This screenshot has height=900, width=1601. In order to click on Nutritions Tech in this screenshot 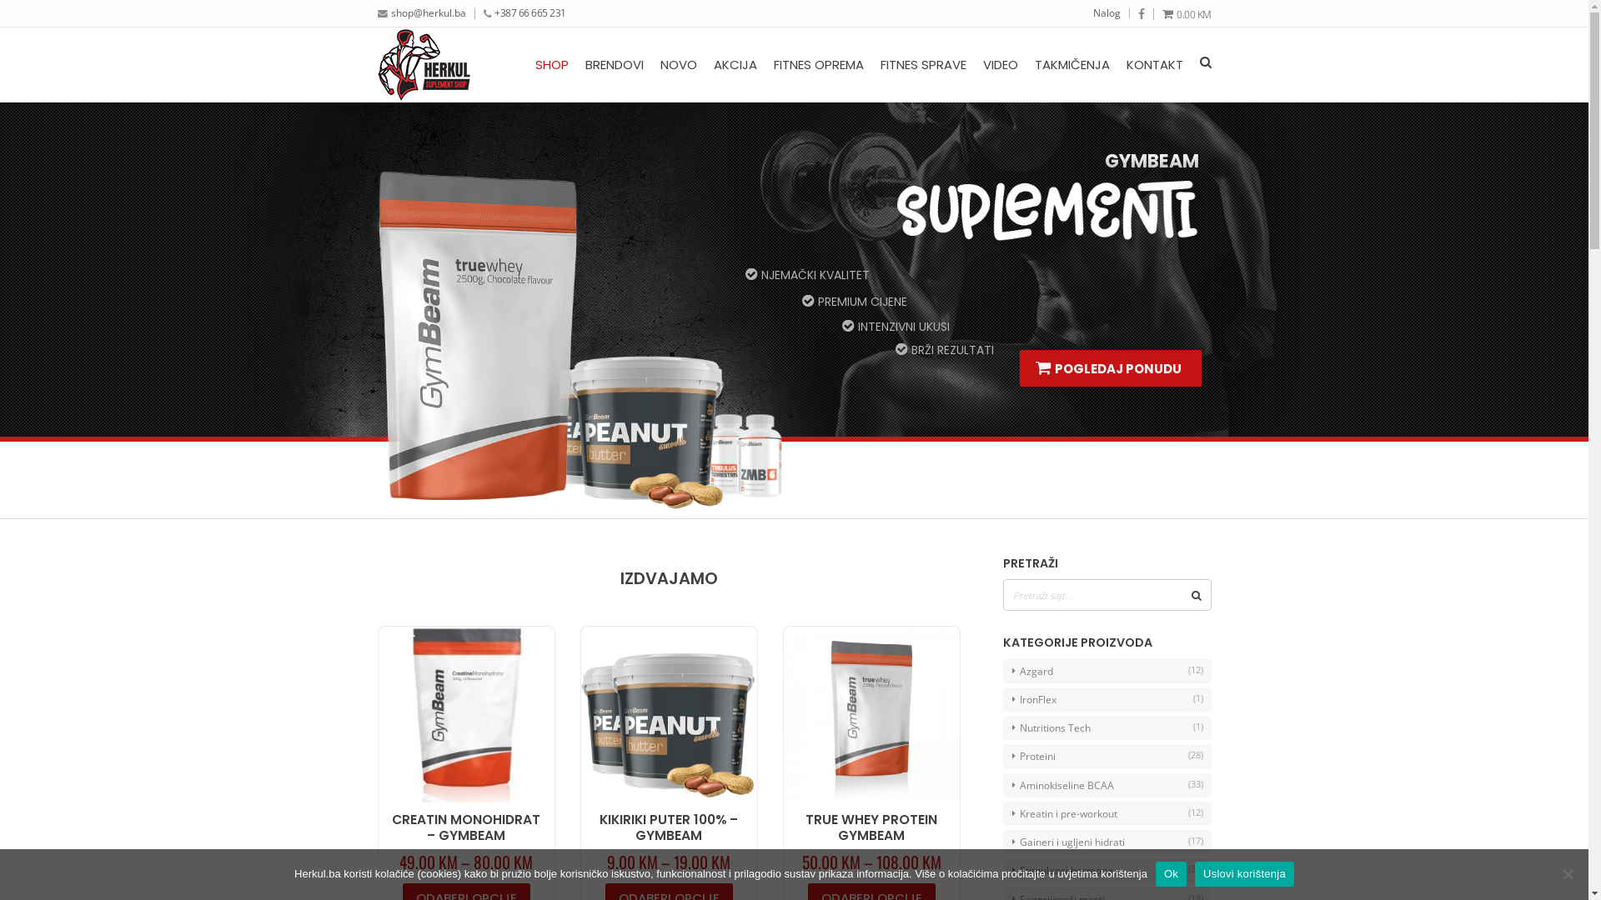, I will do `click(1107, 728)`.